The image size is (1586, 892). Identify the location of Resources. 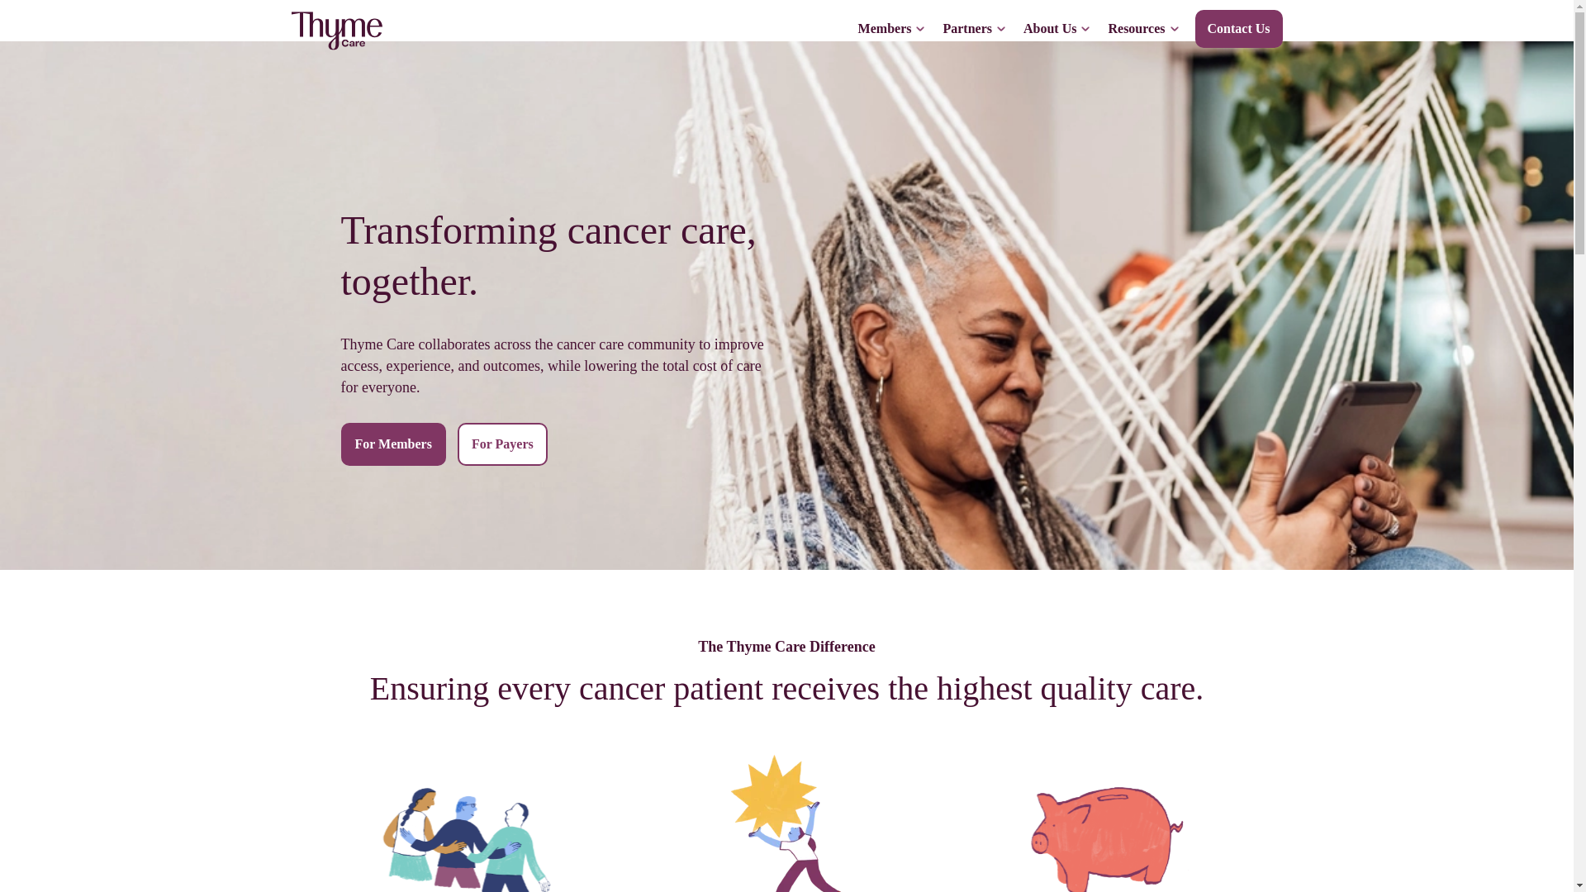
(1142, 29).